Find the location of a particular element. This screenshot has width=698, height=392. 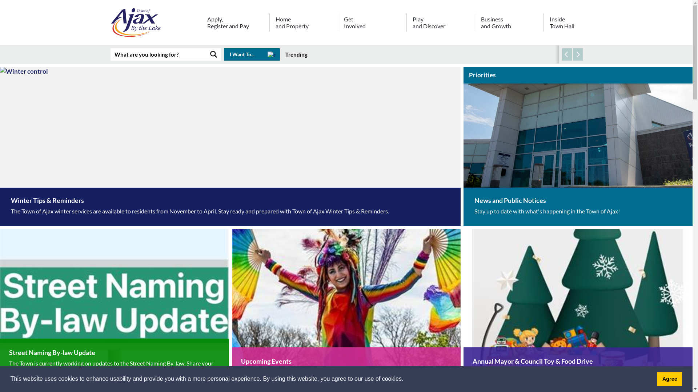

Agree is located at coordinates (670, 379).